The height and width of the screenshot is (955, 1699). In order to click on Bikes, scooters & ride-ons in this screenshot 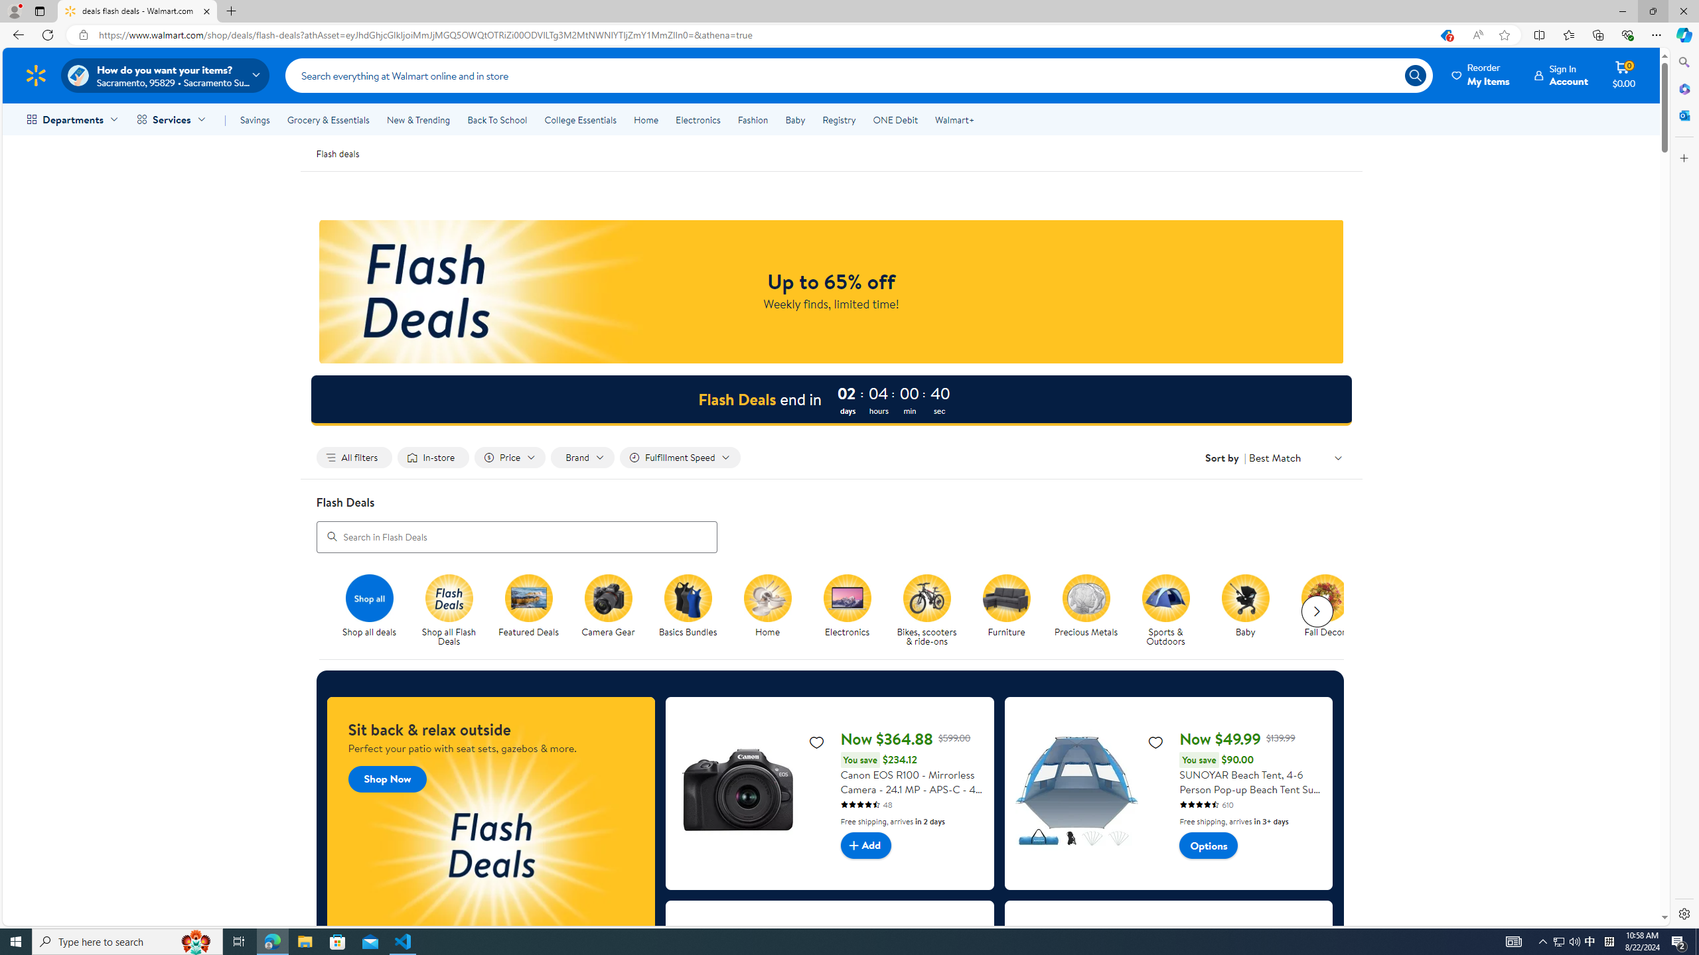, I will do `click(932, 611)`.